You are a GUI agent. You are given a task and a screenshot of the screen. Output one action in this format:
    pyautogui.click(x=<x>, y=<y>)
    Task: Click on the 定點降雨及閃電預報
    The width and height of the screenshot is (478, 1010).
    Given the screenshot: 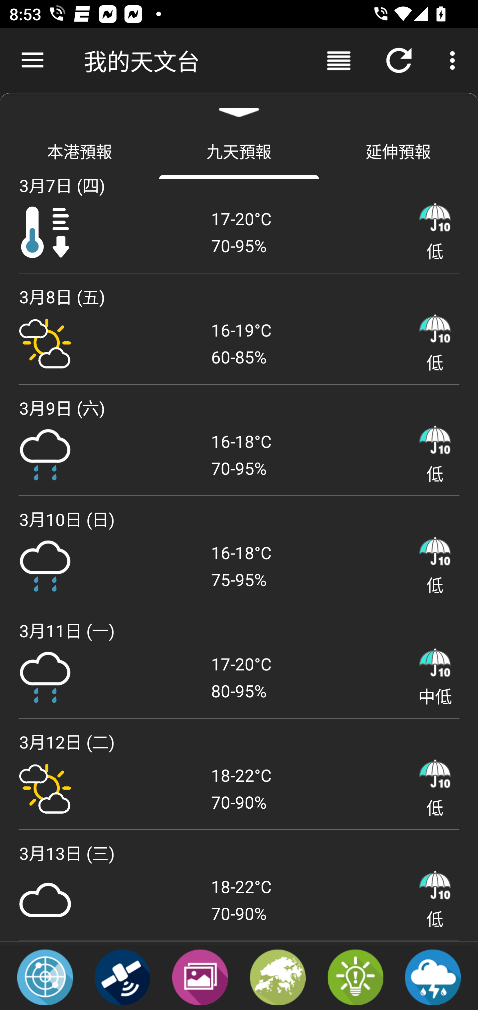 What is the action you would take?
    pyautogui.click(x=433, y=977)
    